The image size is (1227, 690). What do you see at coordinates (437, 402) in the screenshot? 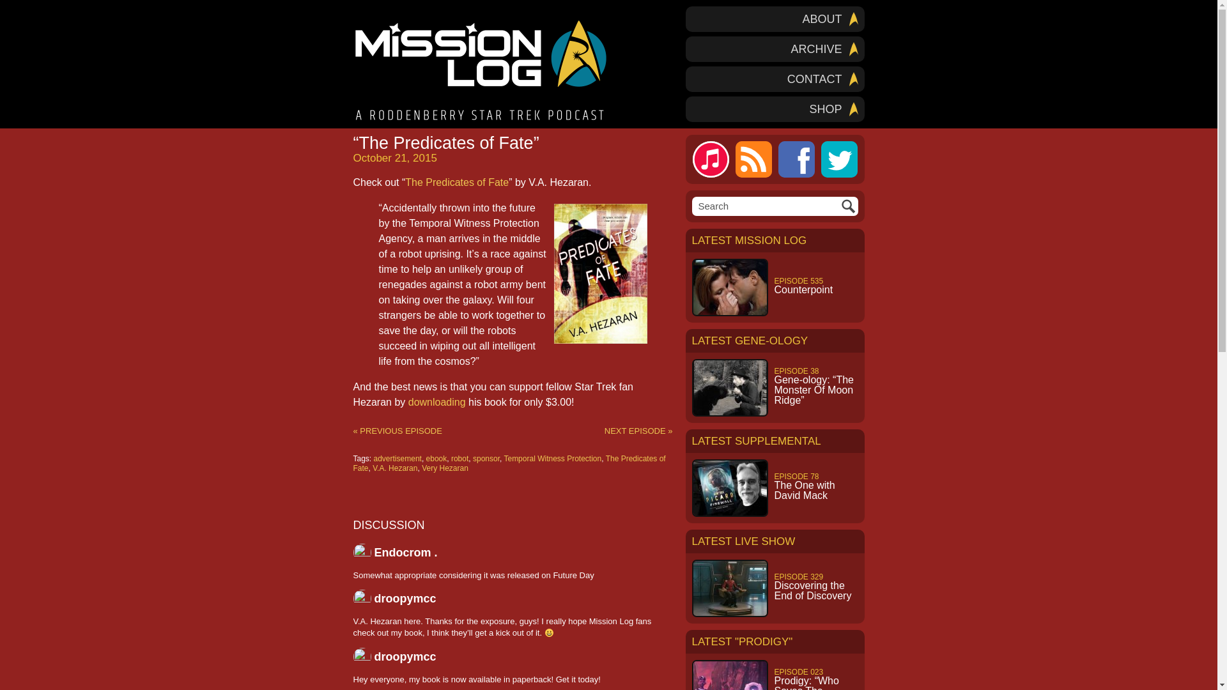
I see `downloading` at bounding box center [437, 402].